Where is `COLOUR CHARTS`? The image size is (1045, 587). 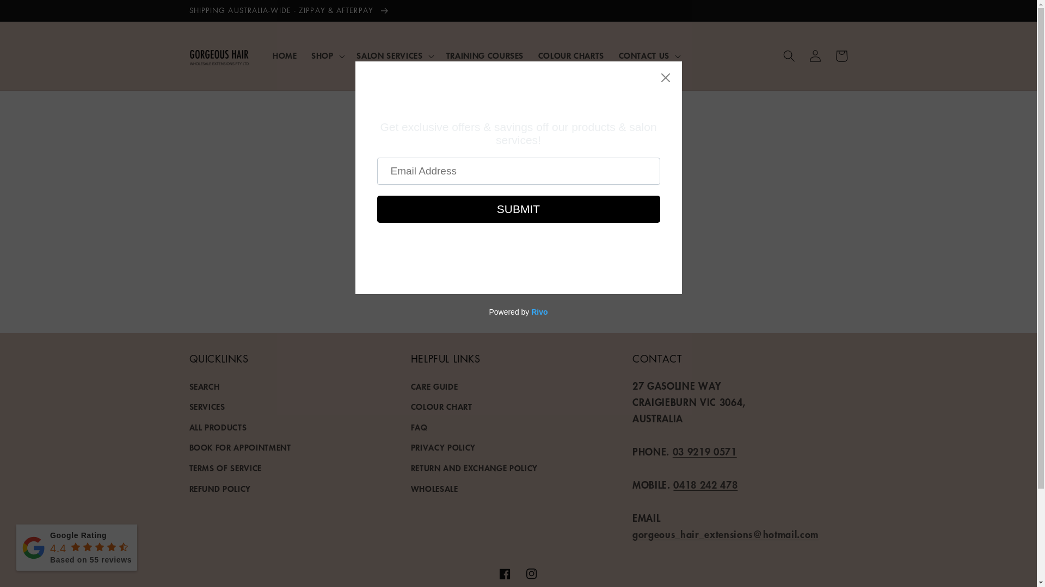
COLOUR CHARTS is located at coordinates (571, 56).